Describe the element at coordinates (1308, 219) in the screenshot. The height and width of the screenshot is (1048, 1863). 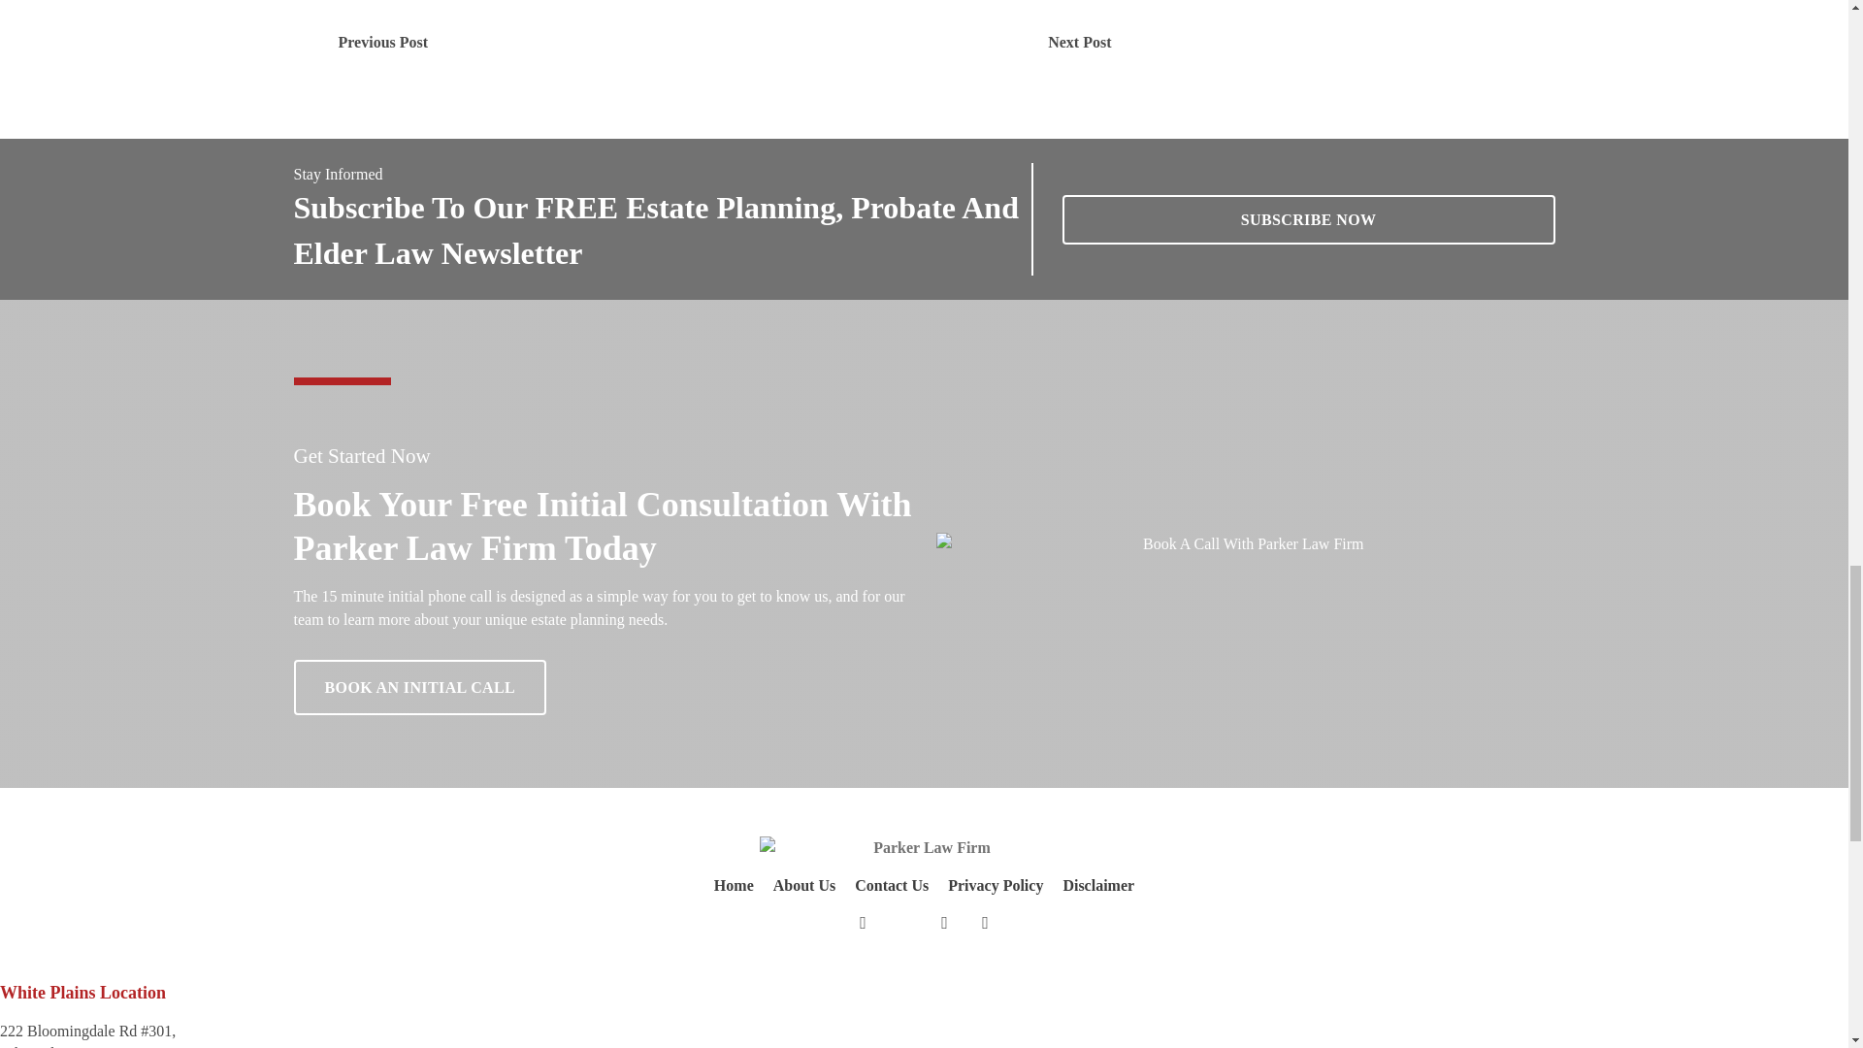
I see `Book an Initial Call` at that location.